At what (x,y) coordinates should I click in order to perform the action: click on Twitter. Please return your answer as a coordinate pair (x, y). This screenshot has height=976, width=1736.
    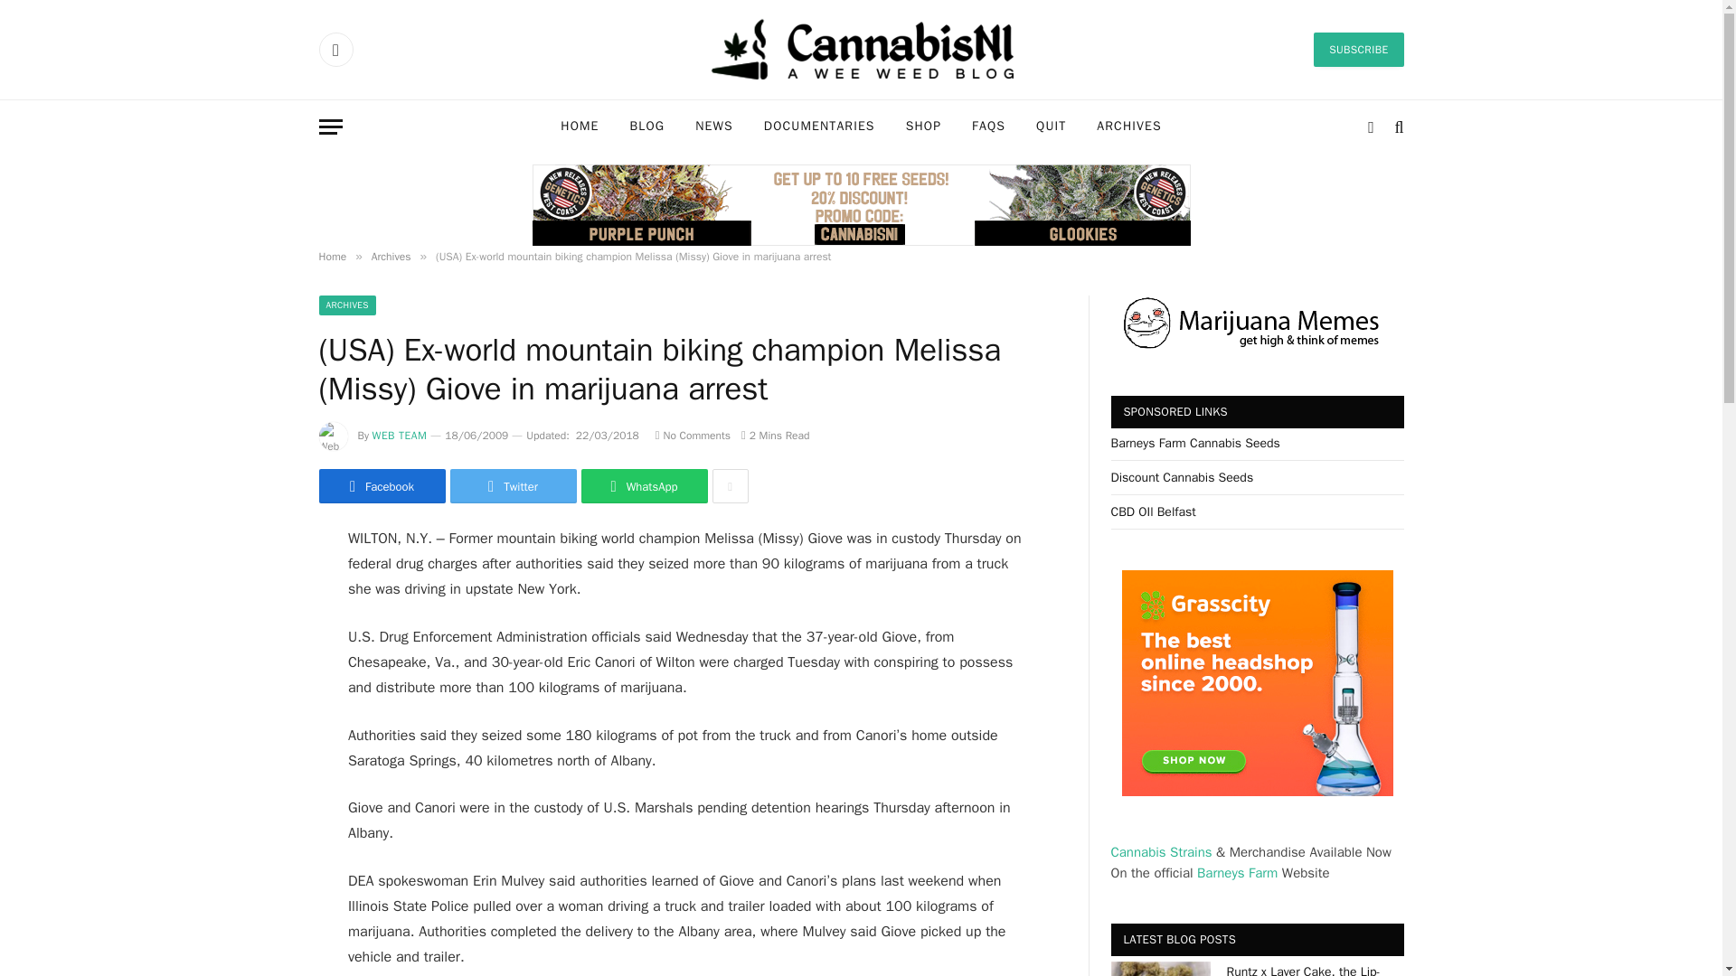
    Looking at the image, I should click on (513, 486).